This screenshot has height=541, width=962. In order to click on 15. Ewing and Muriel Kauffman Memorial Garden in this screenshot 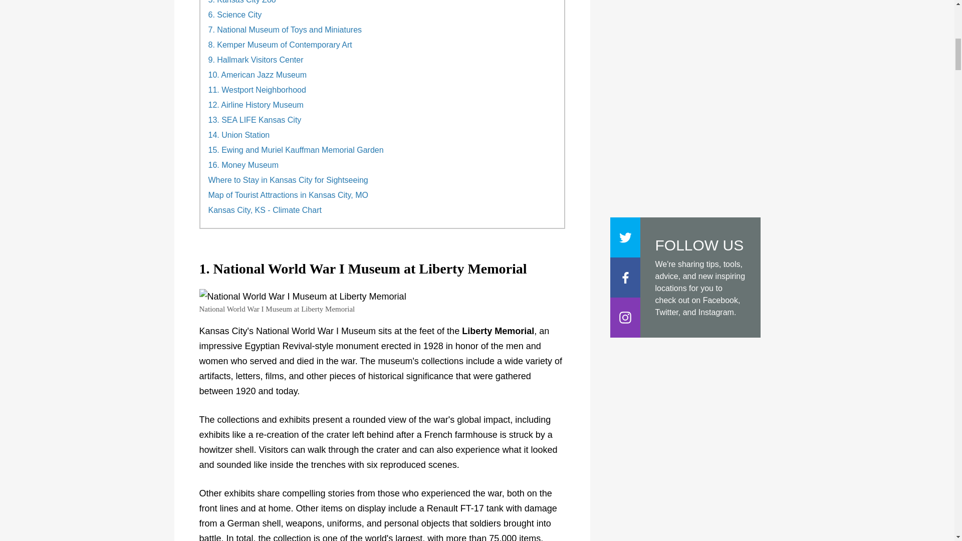, I will do `click(296, 150)`.